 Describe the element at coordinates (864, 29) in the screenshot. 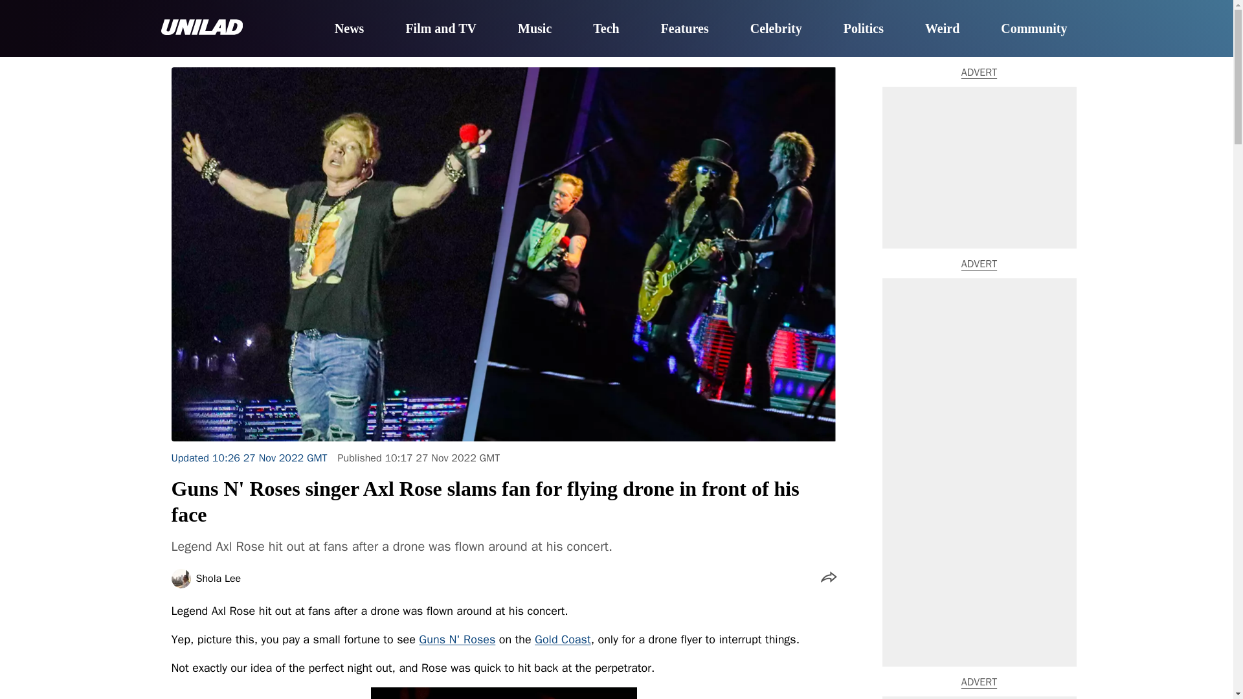

I see `Politics` at that location.